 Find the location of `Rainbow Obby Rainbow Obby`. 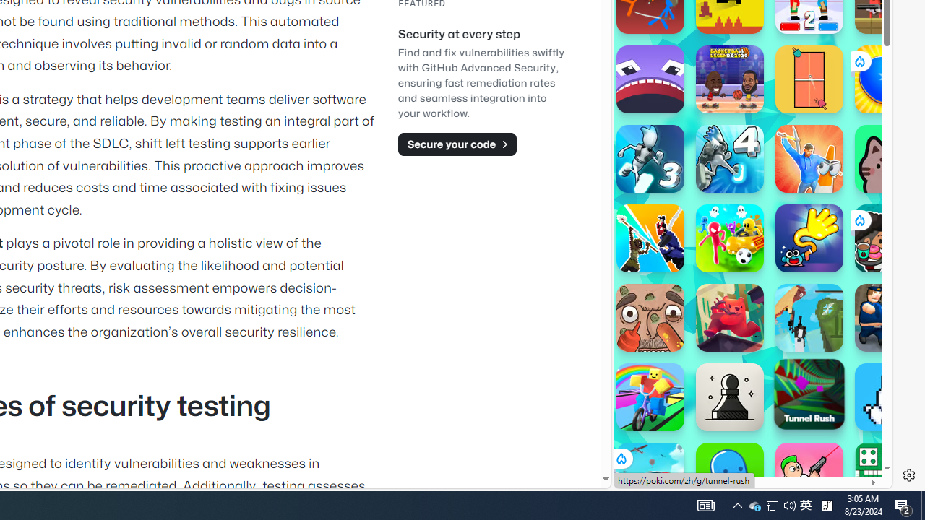

Rainbow Obby Rainbow Obby is located at coordinates (650, 397).